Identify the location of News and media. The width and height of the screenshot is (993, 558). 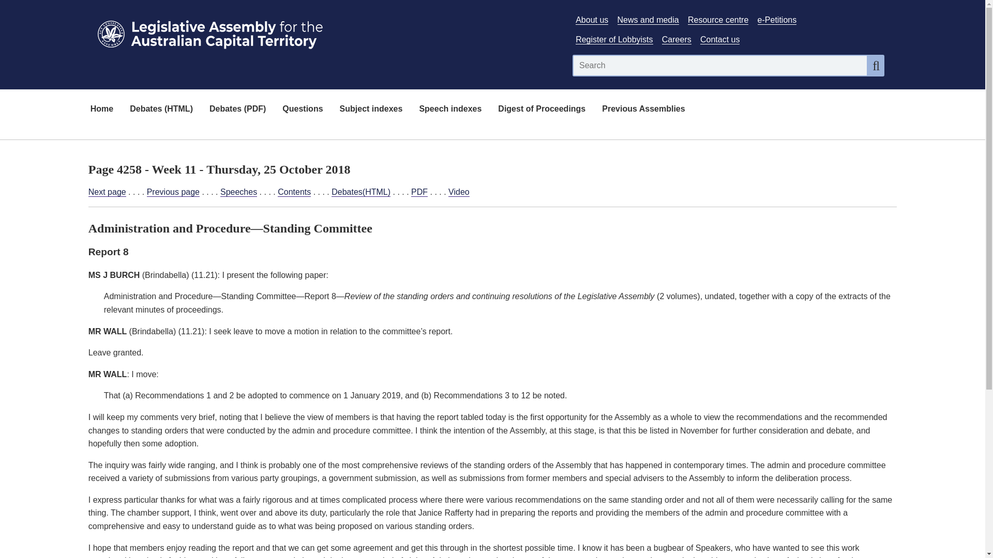
(649, 20).